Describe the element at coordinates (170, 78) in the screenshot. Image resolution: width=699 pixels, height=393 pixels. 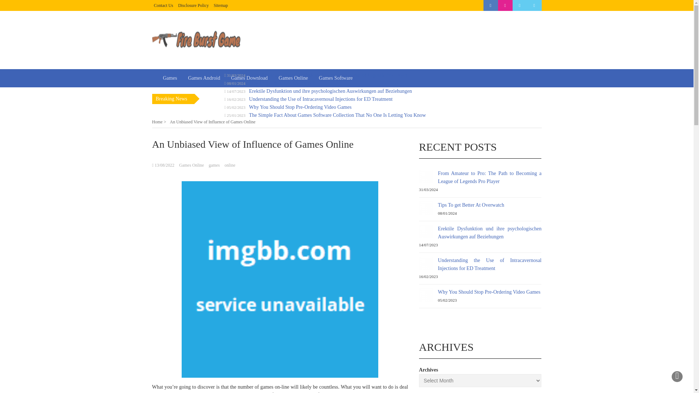
I see `Games` at that location.